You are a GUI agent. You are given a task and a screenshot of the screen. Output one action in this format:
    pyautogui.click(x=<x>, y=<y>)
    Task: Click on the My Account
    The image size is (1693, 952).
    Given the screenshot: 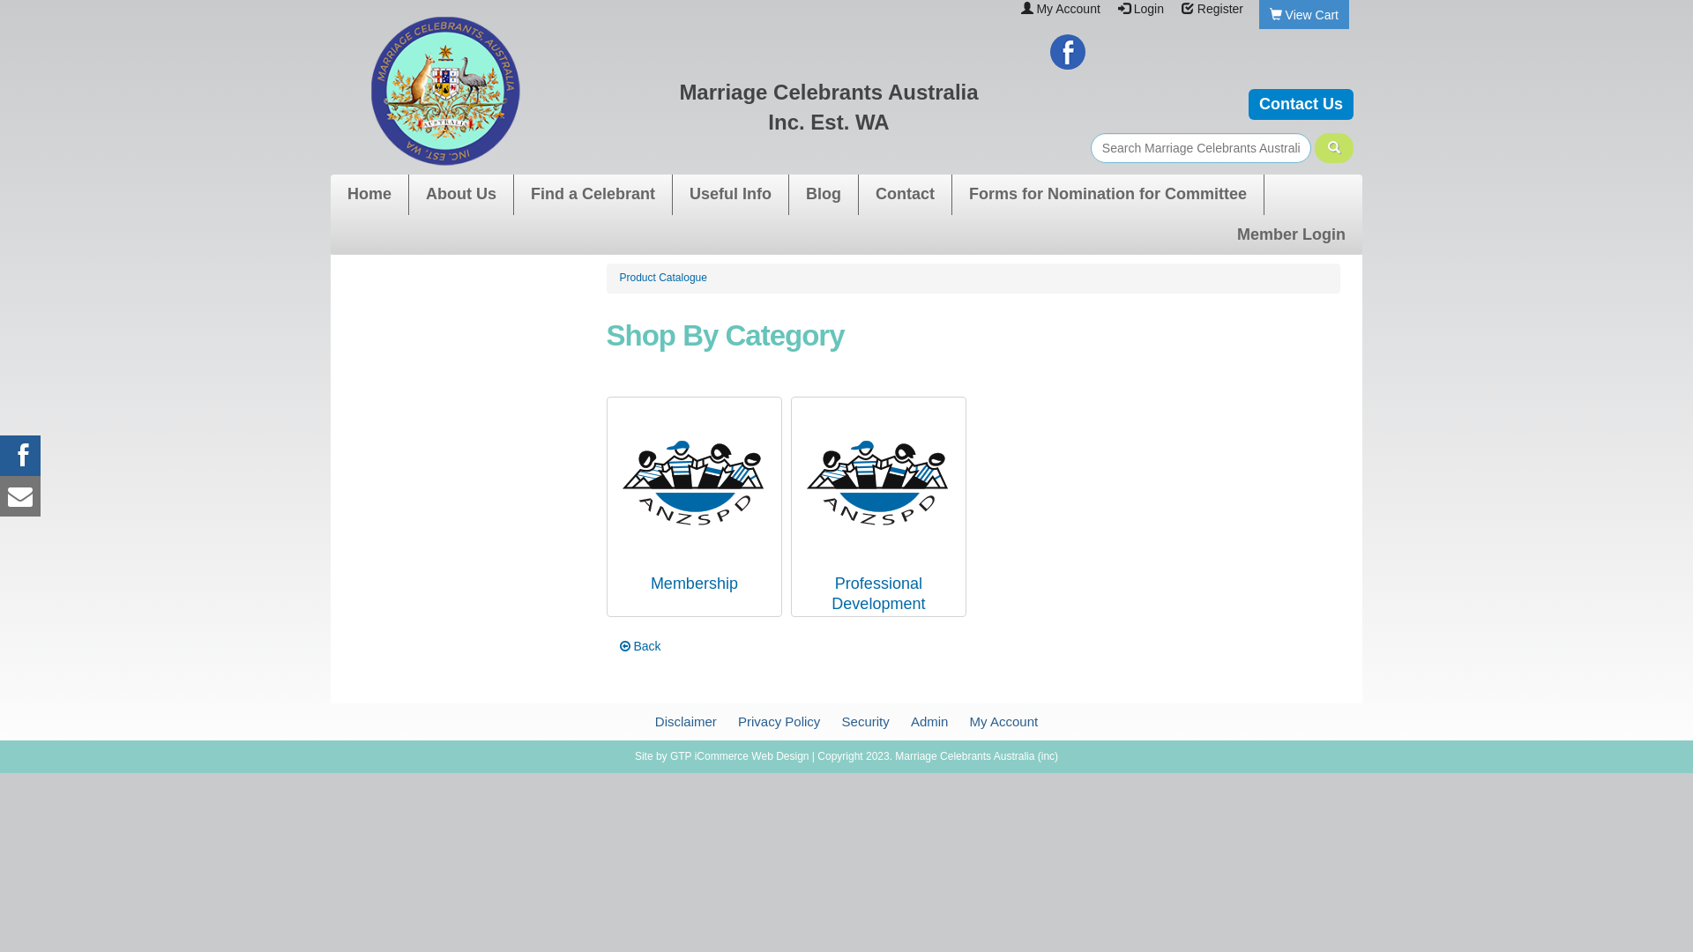 What is the action you would take?
    pyautogui.click(x=1068, y=9)
    